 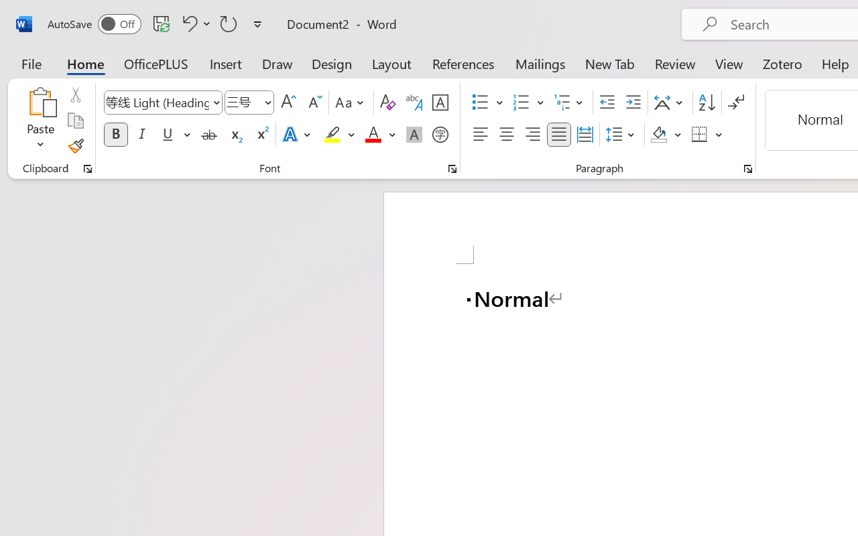 What do you see at coordinates (463, 63) in the screenshot?
I see `References` at bounding box center [463, 63].